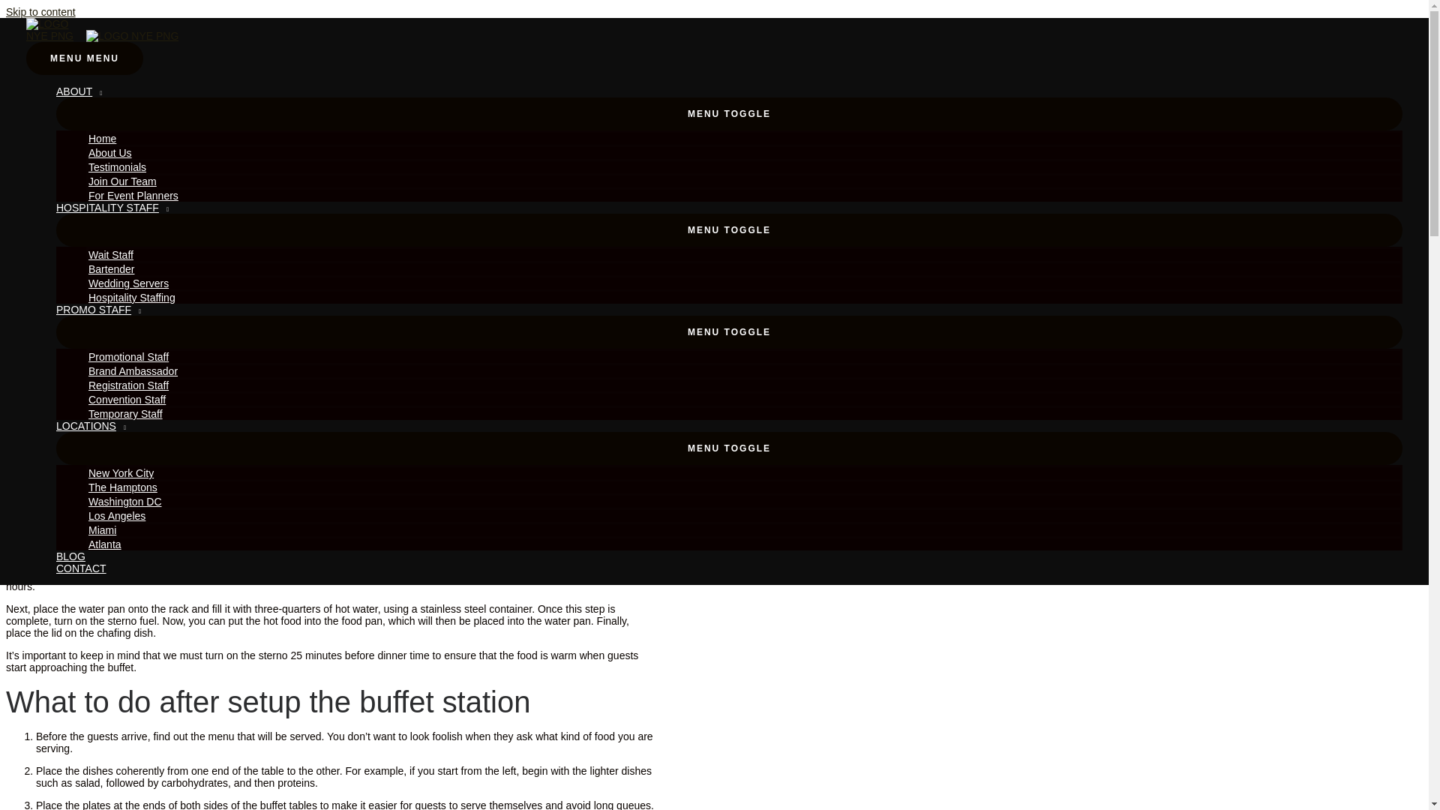  What do you see at coordinates (123, 25) in the screenshot?
I see `View all posts by Amanda` at bounding box center [123, 25].